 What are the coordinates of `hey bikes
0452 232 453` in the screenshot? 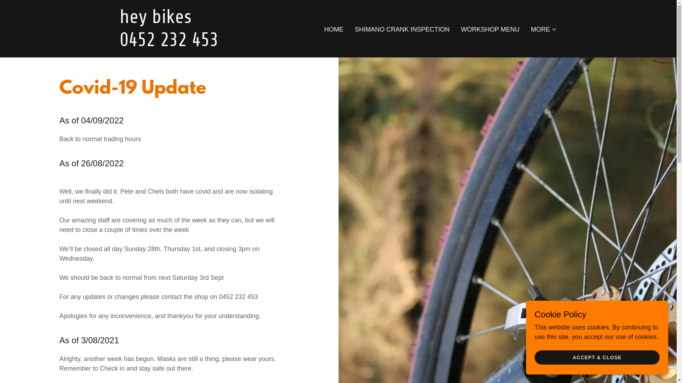 It's located at (196, 44).